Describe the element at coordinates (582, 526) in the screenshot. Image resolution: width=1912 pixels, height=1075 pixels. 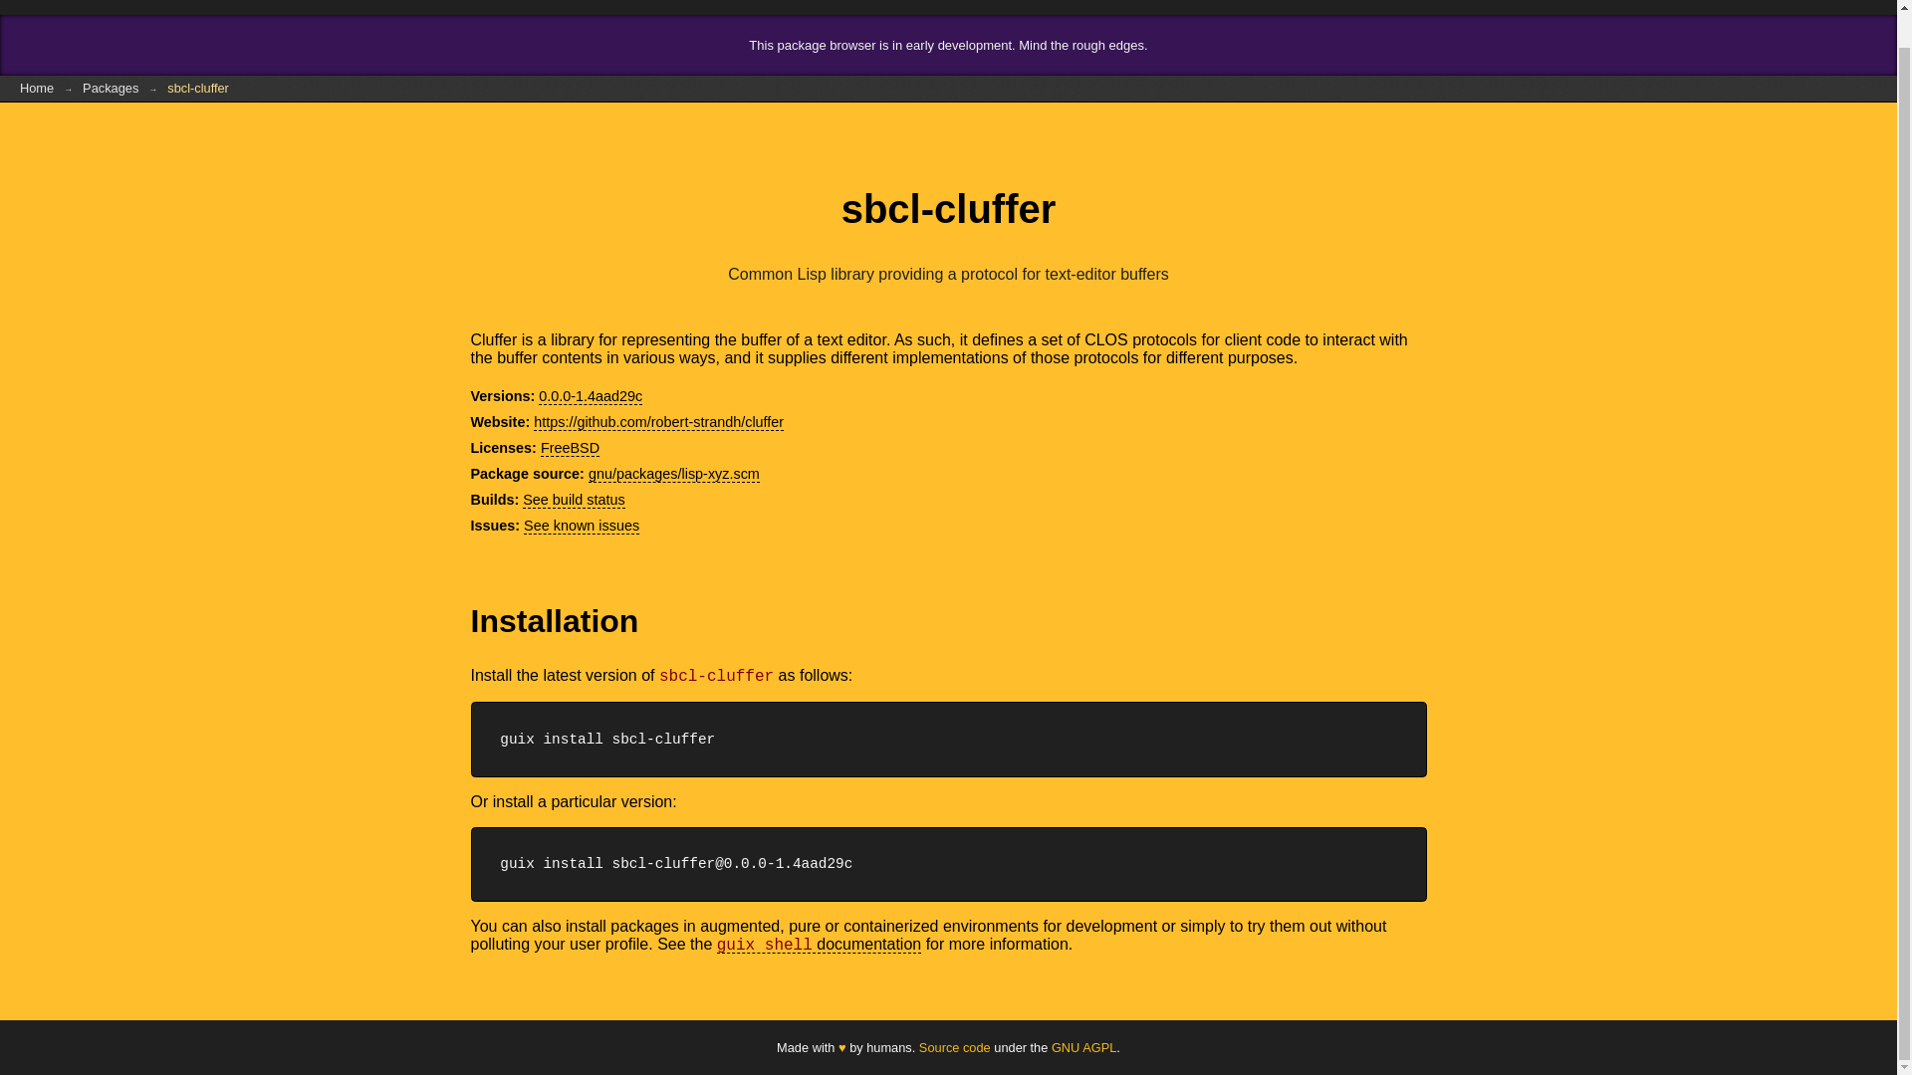
I see `See known issues` at that location.